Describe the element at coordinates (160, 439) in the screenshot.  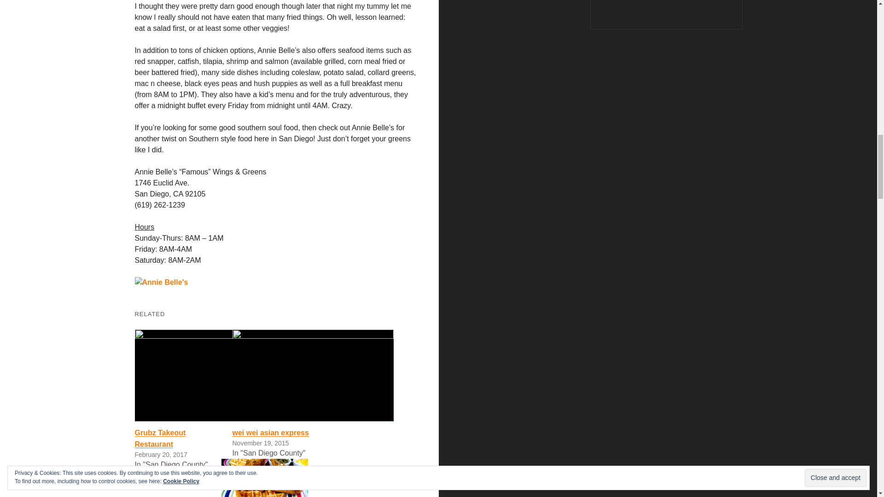
I see `Grubz Takeout Restaurant` at that location.